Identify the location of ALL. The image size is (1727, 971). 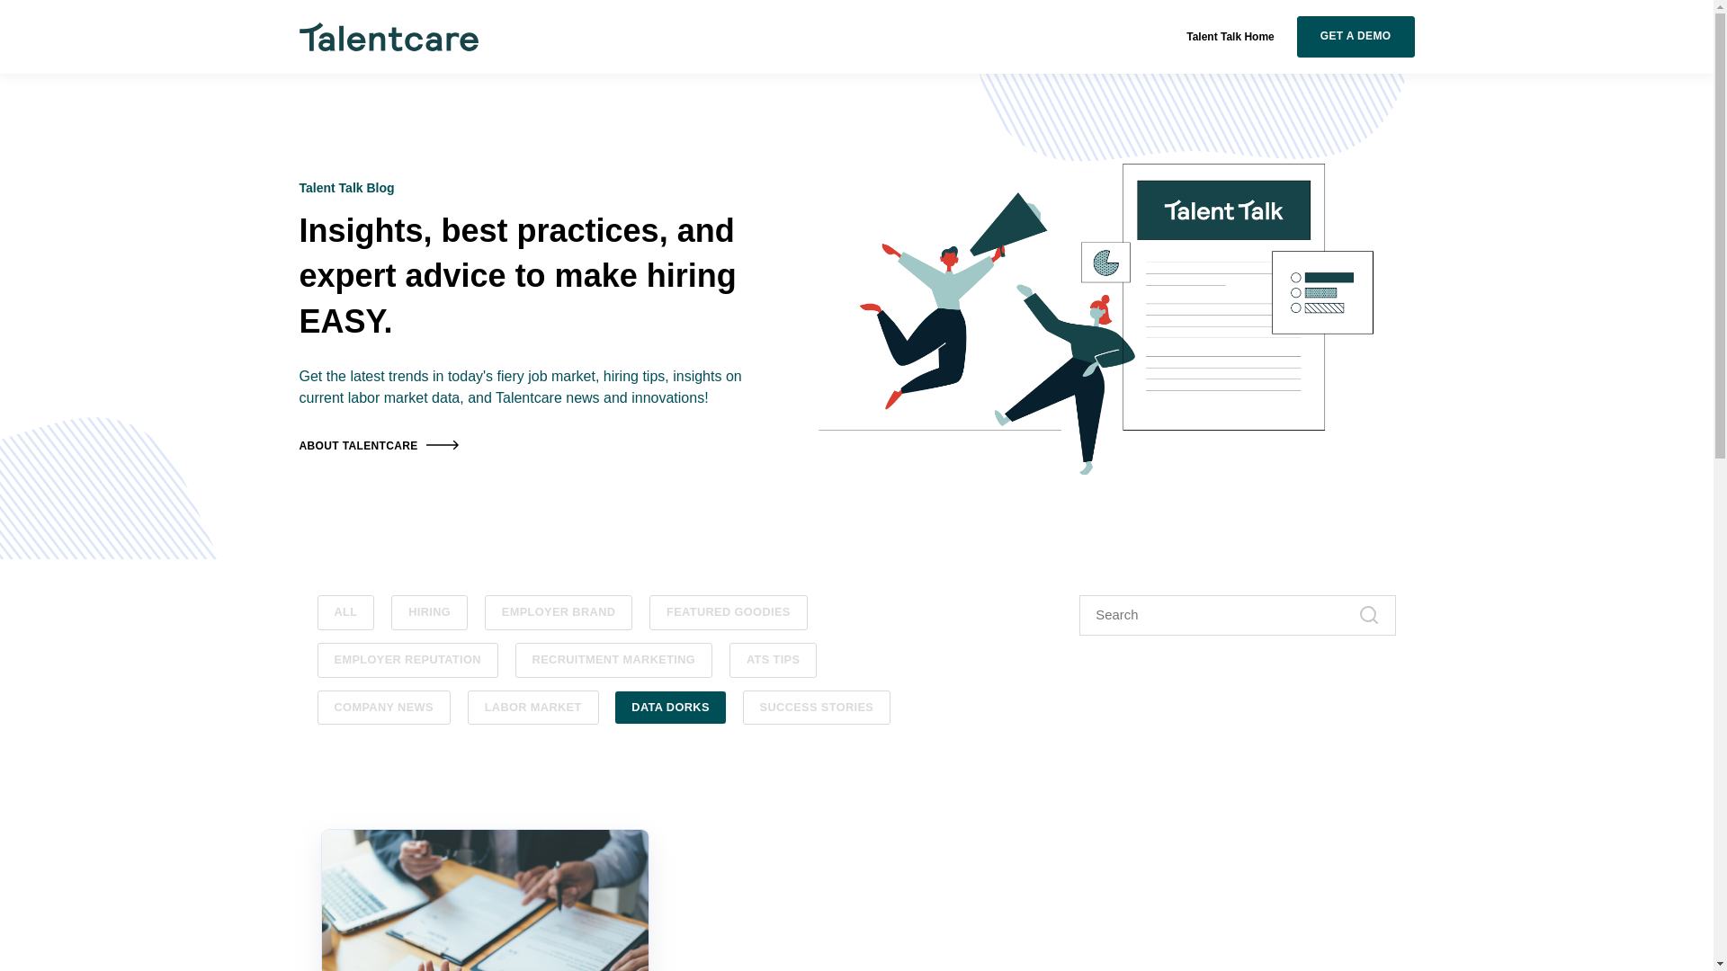
(345, 612).